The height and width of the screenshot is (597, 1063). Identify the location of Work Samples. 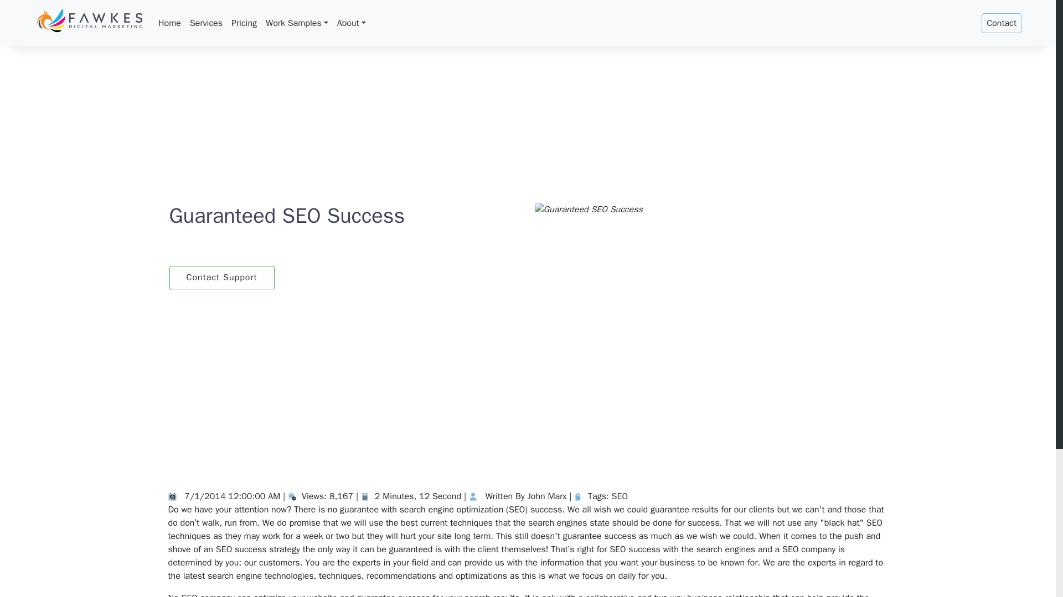
(297, 23).